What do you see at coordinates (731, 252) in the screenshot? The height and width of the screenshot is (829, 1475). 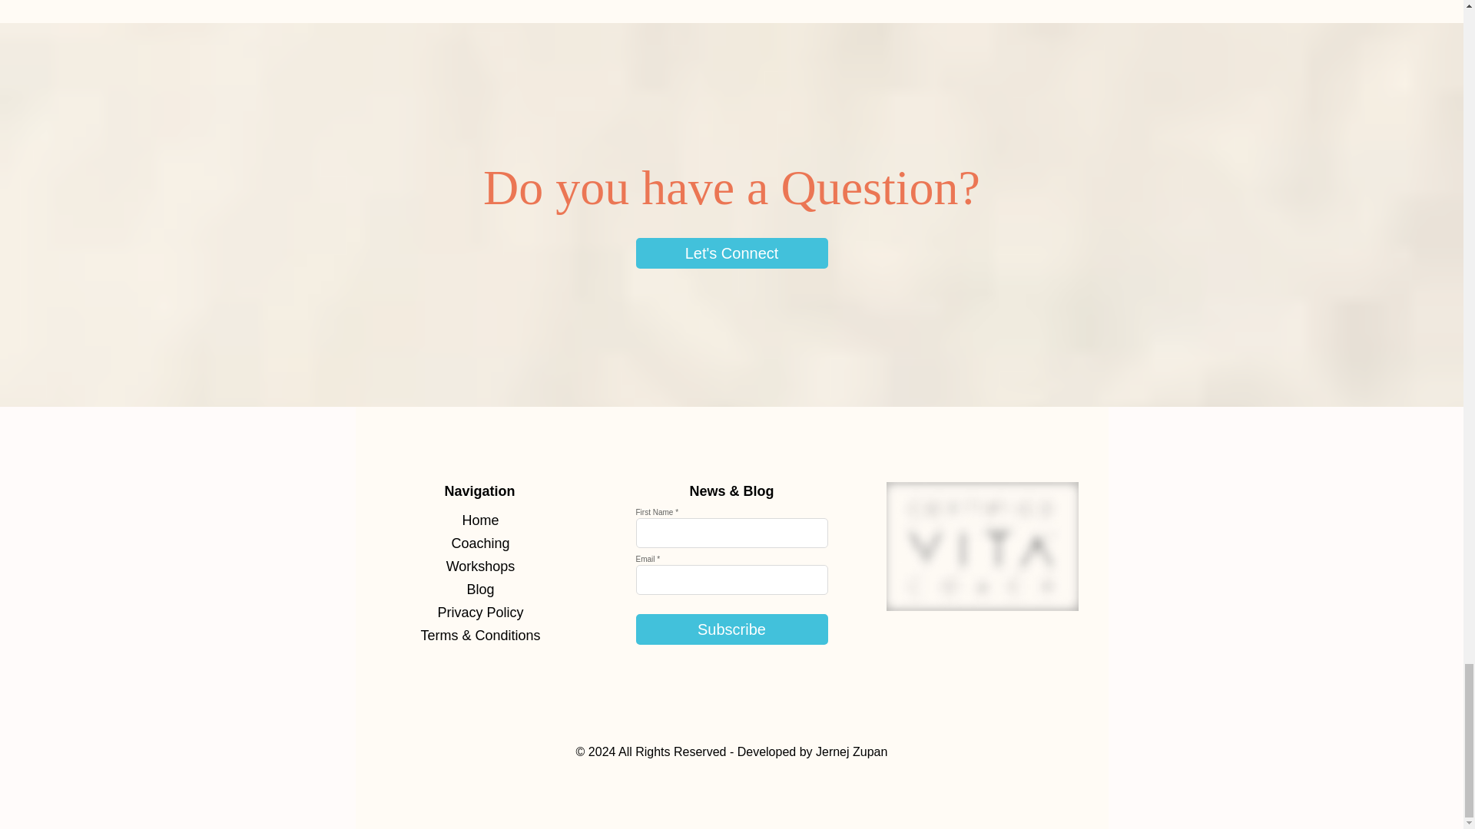 I see `Let's Connect` at bounding box center [731, 252].